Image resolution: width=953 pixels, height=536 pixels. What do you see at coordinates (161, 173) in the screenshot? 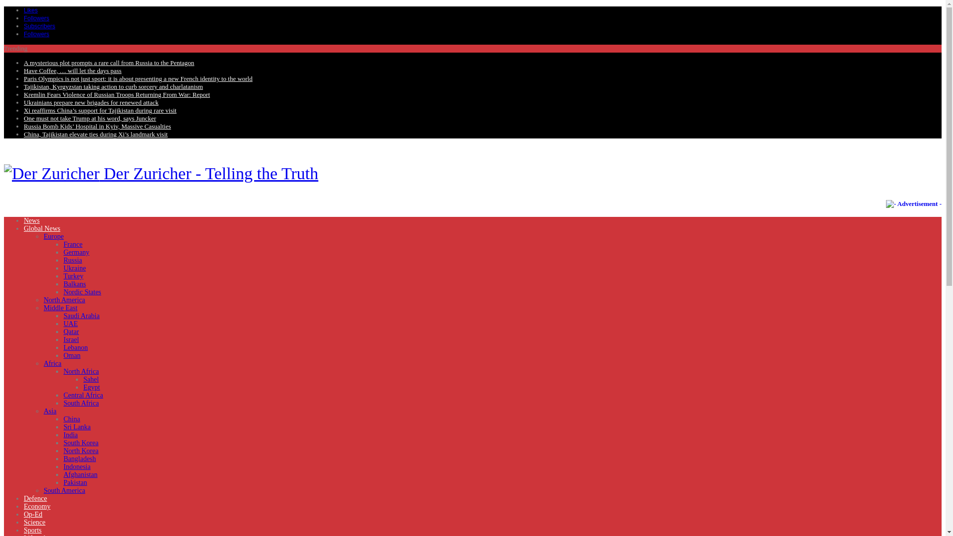
I see `Der Zuricher - Telling the Truth` at bounding box center [161, 173].